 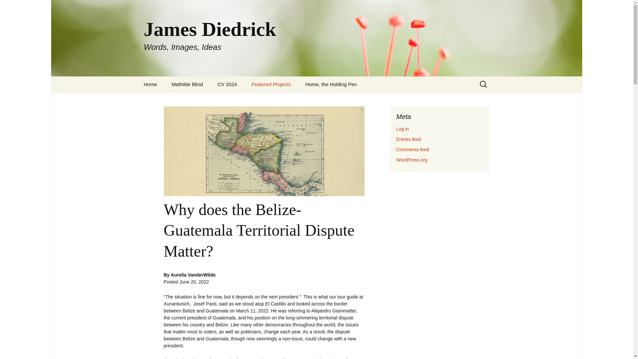 What do you see at coordinates (150, 84) in the screenshot?
I see `CV 2024` at bounding box center [150, 84].